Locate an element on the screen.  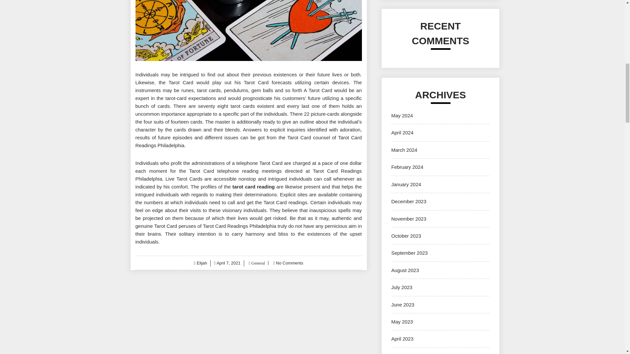
January 2024 is located at coordinates (406, 184).